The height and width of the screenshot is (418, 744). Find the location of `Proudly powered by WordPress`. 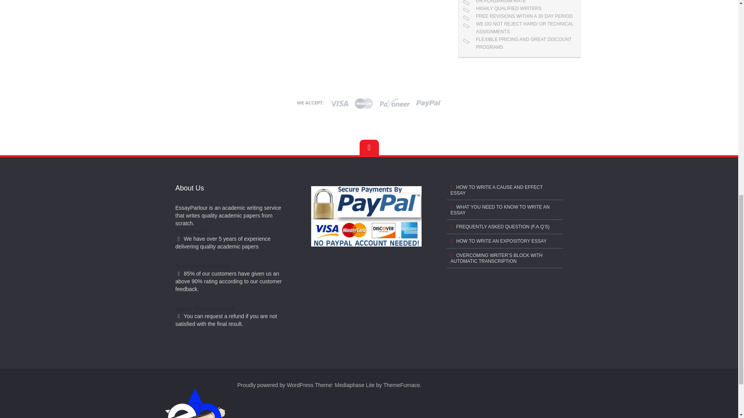

Proudly powered by WordPress is located at coordinates (275, 385).